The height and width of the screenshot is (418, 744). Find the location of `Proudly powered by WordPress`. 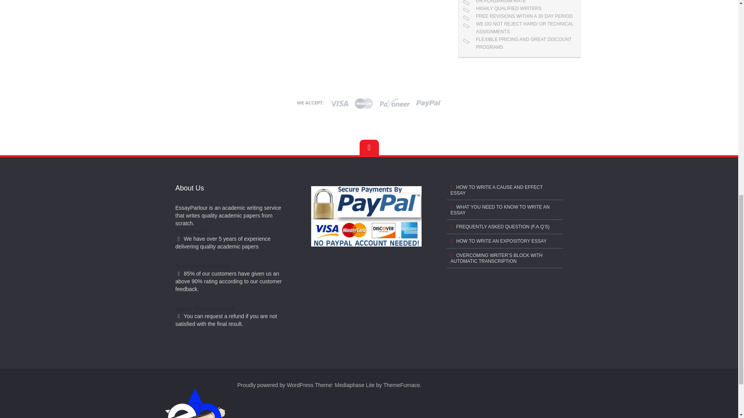

Proudly powered by WordPress is located at coordinates (275, 385).